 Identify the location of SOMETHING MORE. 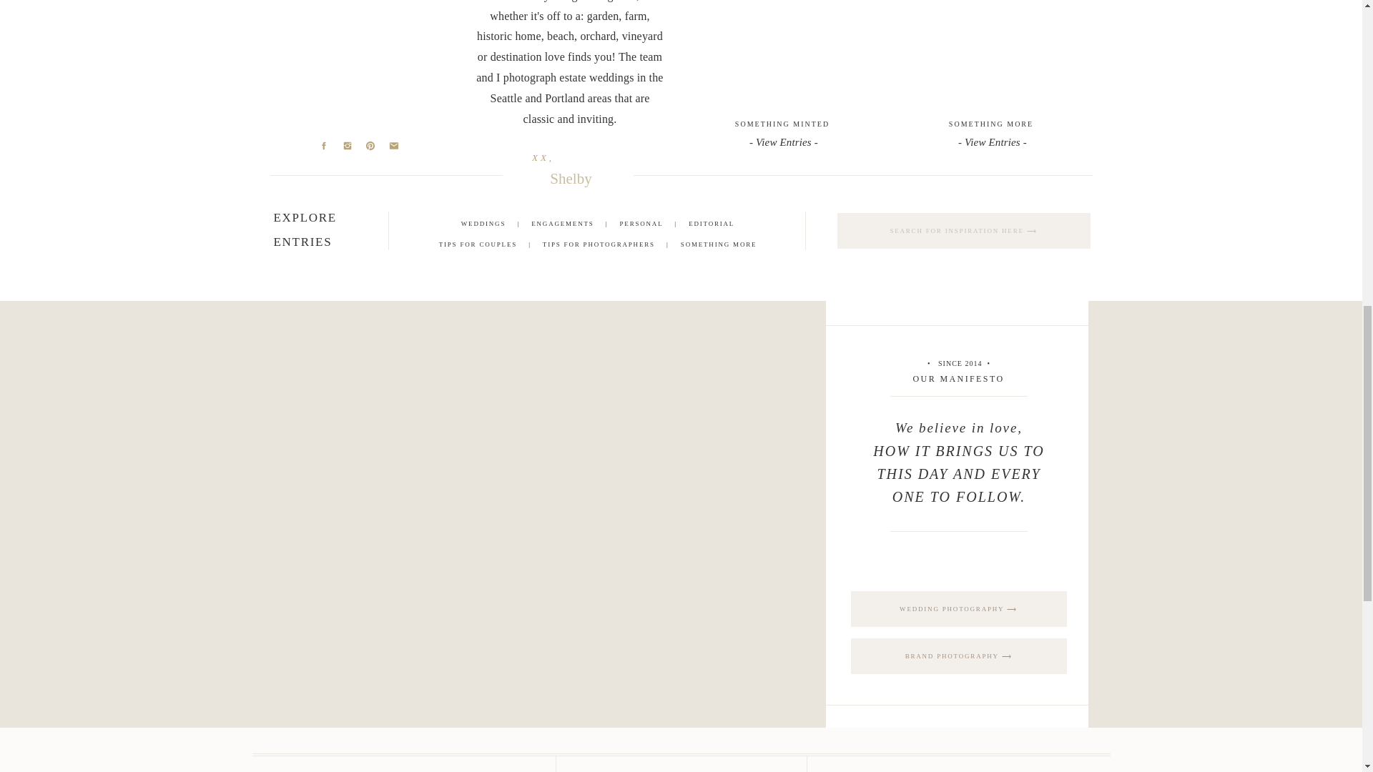
(991, 124).